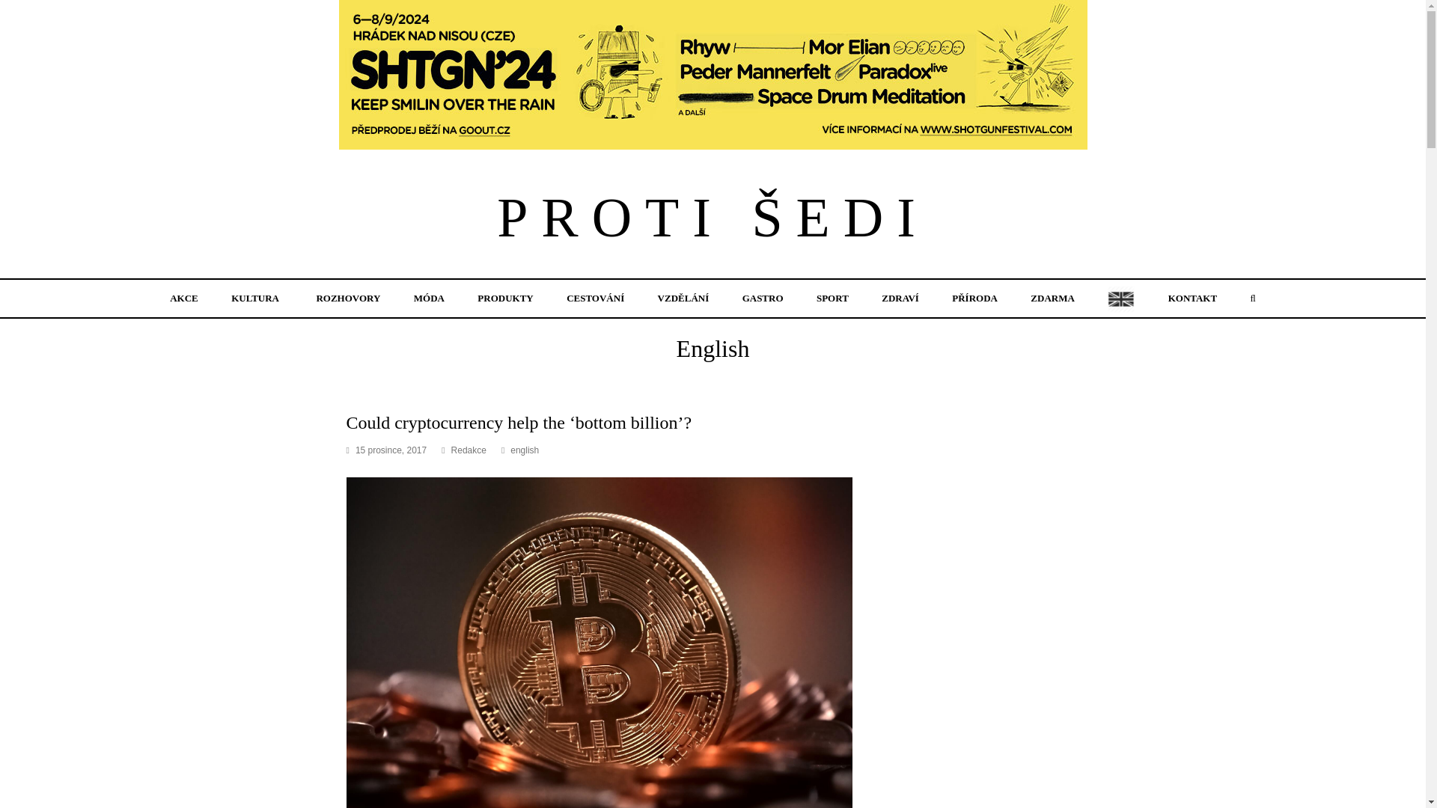  What do you see at coordinates (255, 298) in the screenshot?
I see `KULTURA` at bounding box center [255, 298].